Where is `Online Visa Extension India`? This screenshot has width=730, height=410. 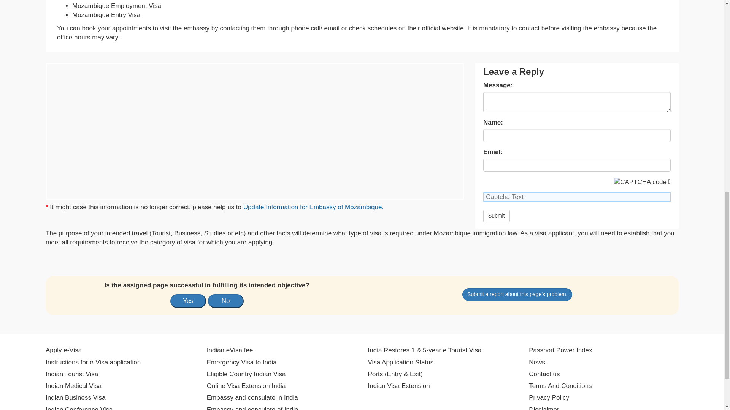 Online Visa Extension India is located at coordinates (246, 386).